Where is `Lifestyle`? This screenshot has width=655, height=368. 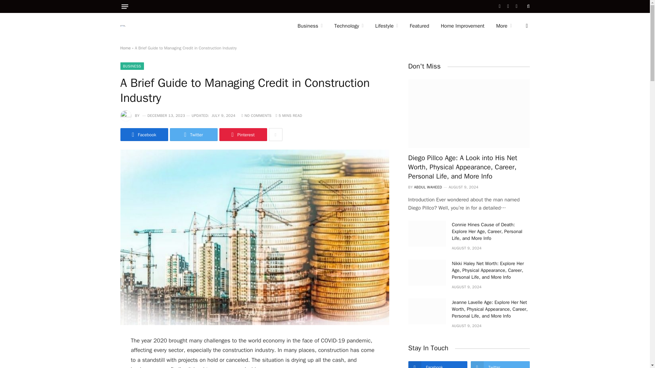 Lifestyle is located at coordinates (387, 26).